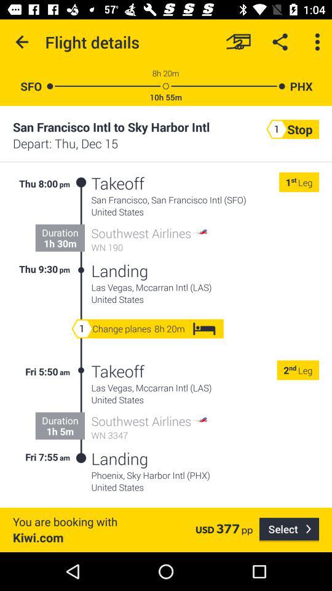 The width and height of the screenshot is (332, 591). I want to click on tap icon to the left of the takeoff item, so click(81, 227).